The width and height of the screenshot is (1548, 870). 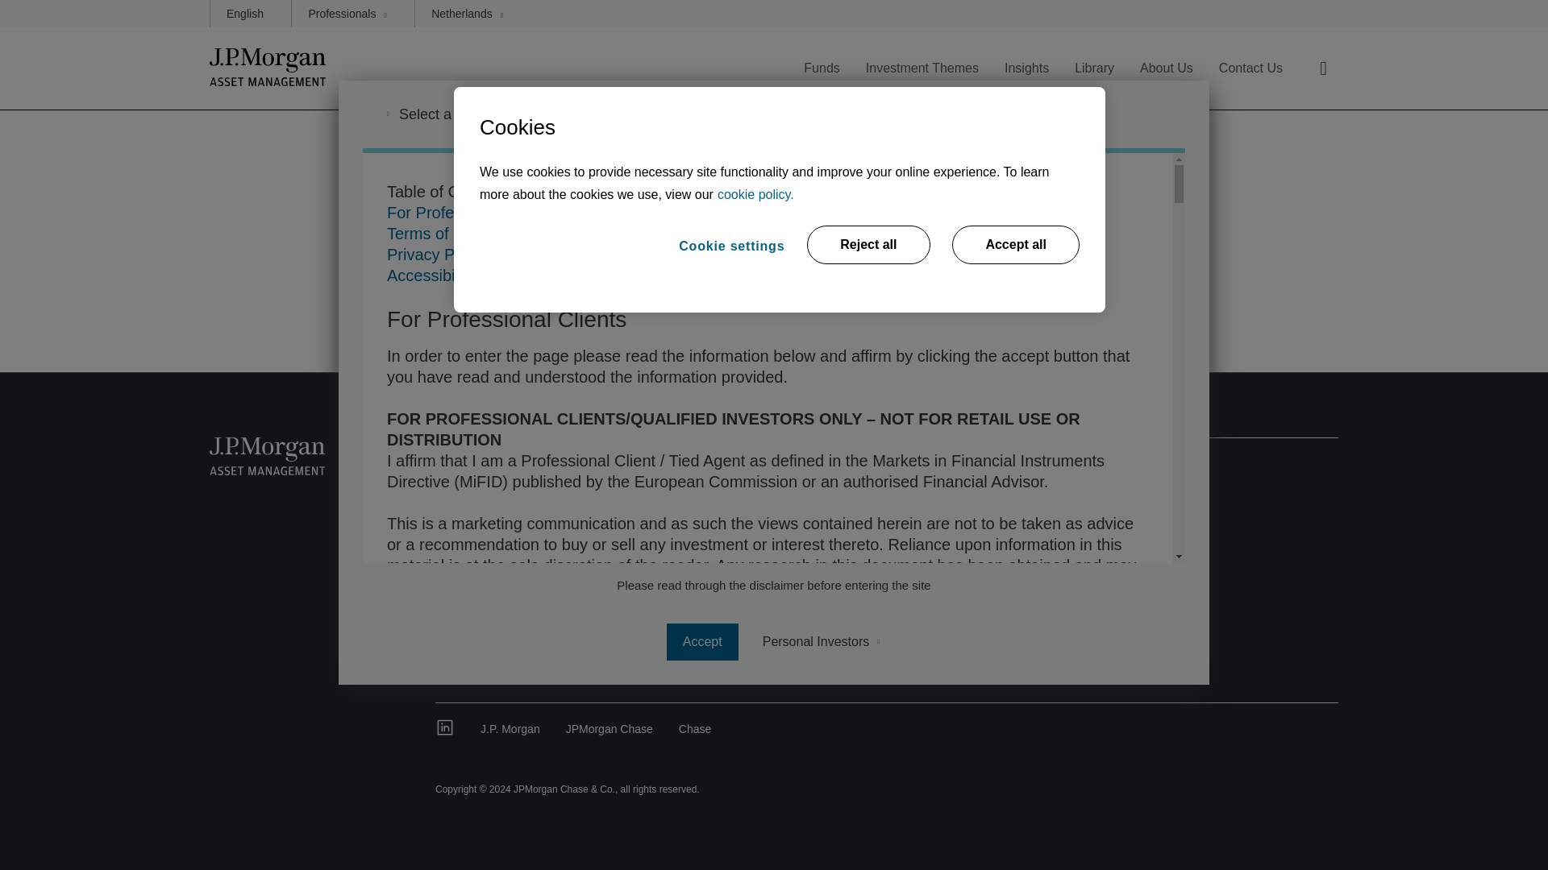 I want to click on Accessibility Statement, so click(x=469, y=275).